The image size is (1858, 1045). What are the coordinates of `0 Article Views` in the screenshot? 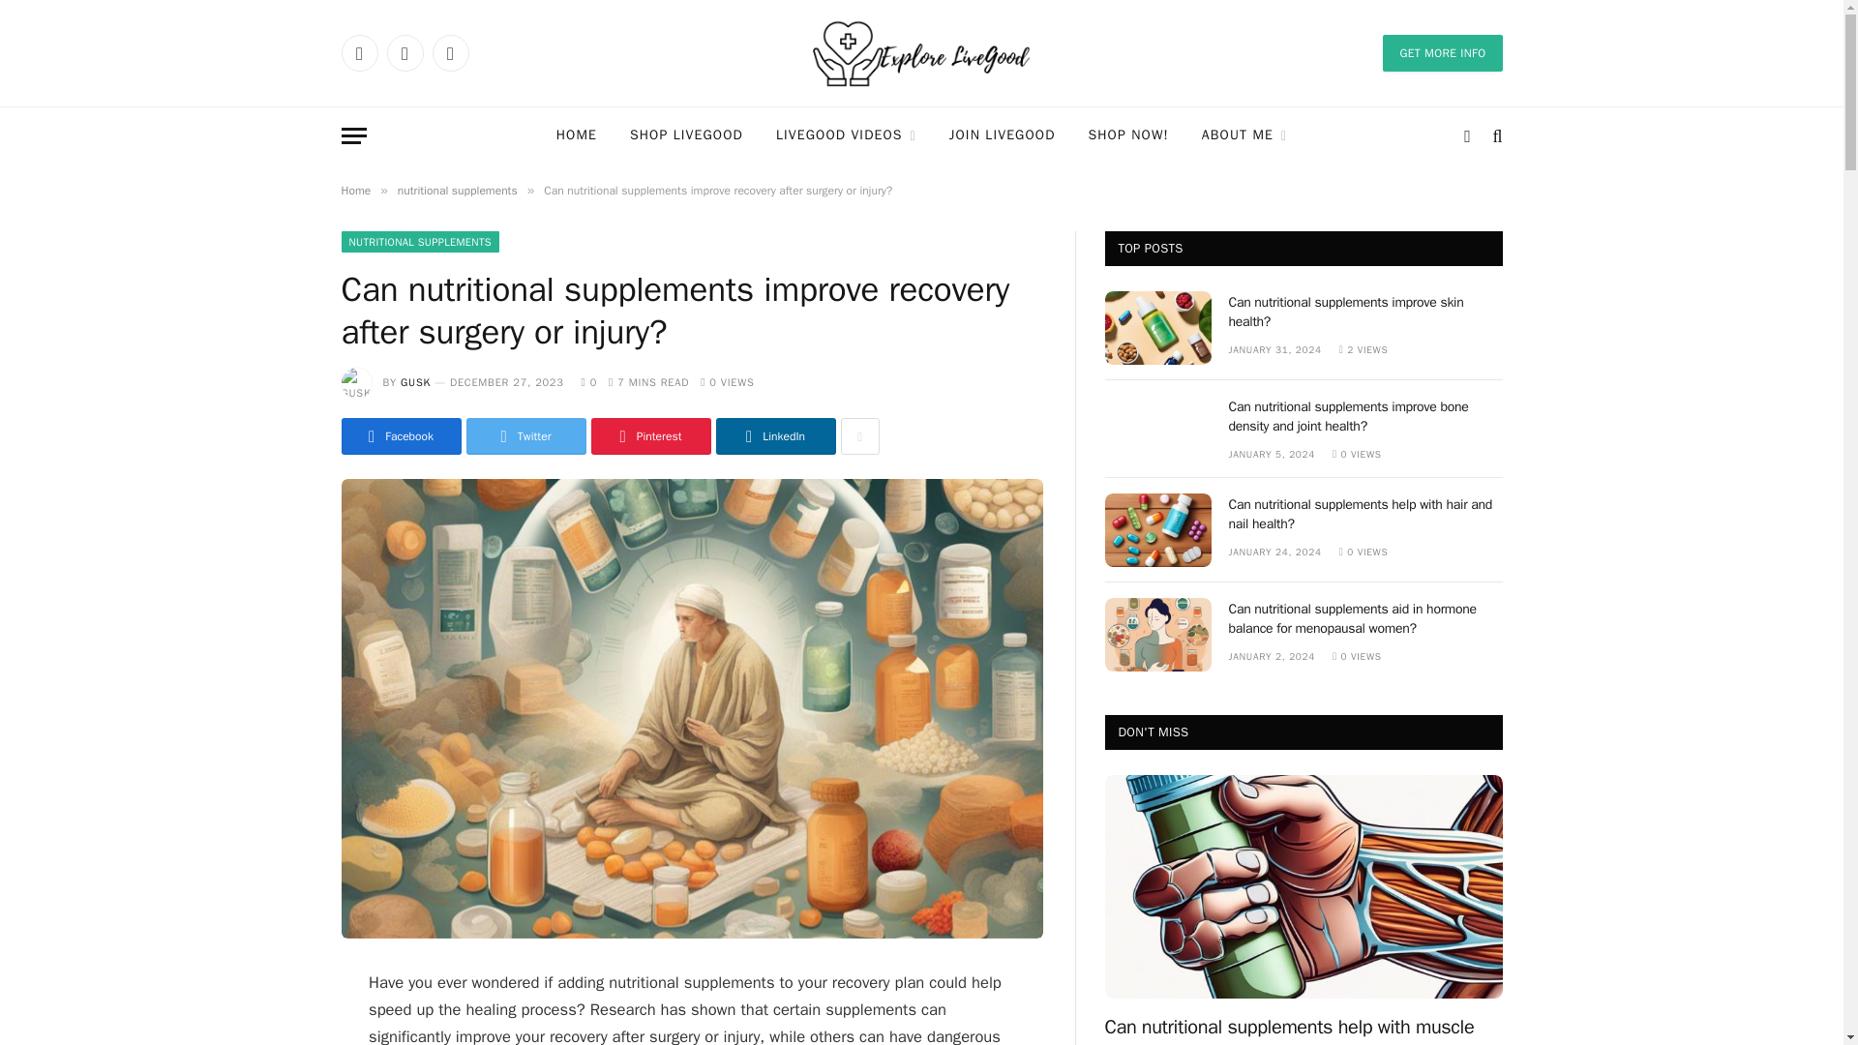 It's located at (727, 381).